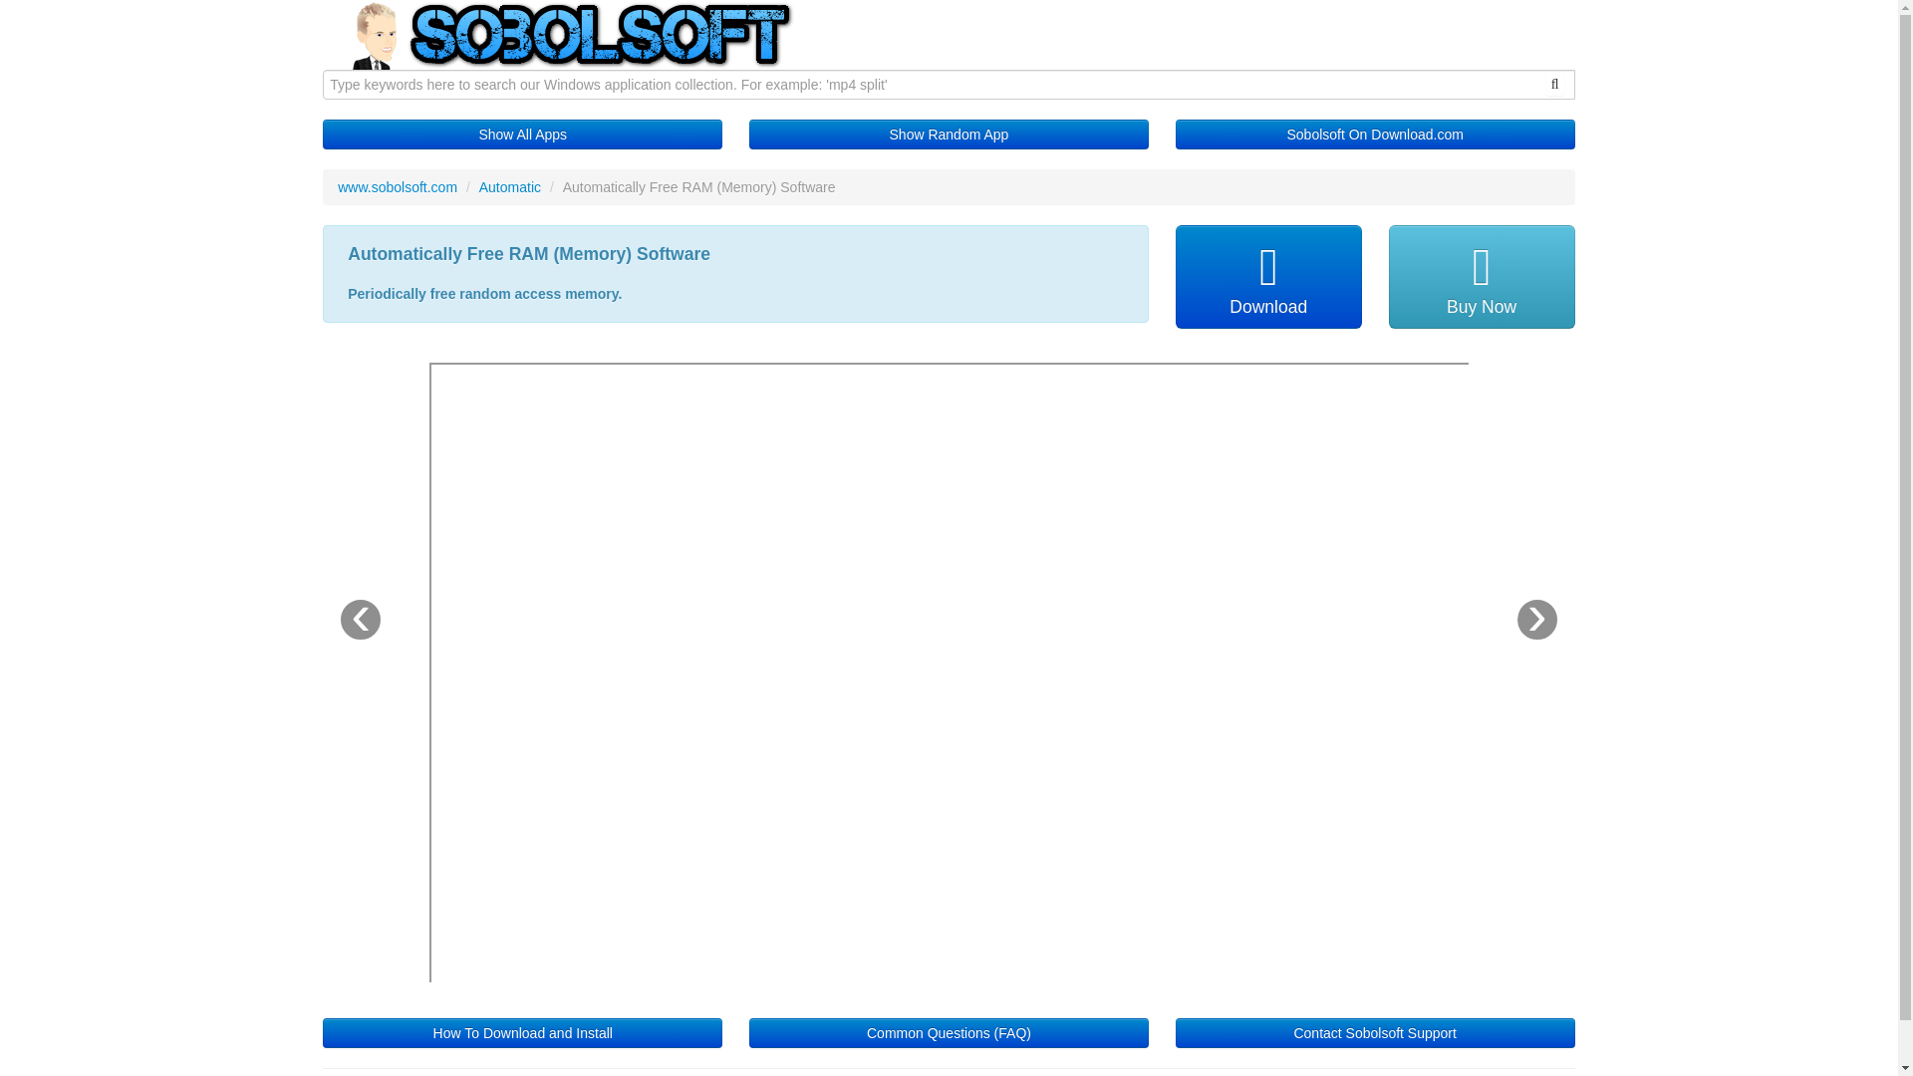 This screenshot has width=1913, height=1076. What do you see at coordinates (1375, 134) in the screenshot?
I see `Sobolsoft On Download.com` at bounding box center [1375, 134].